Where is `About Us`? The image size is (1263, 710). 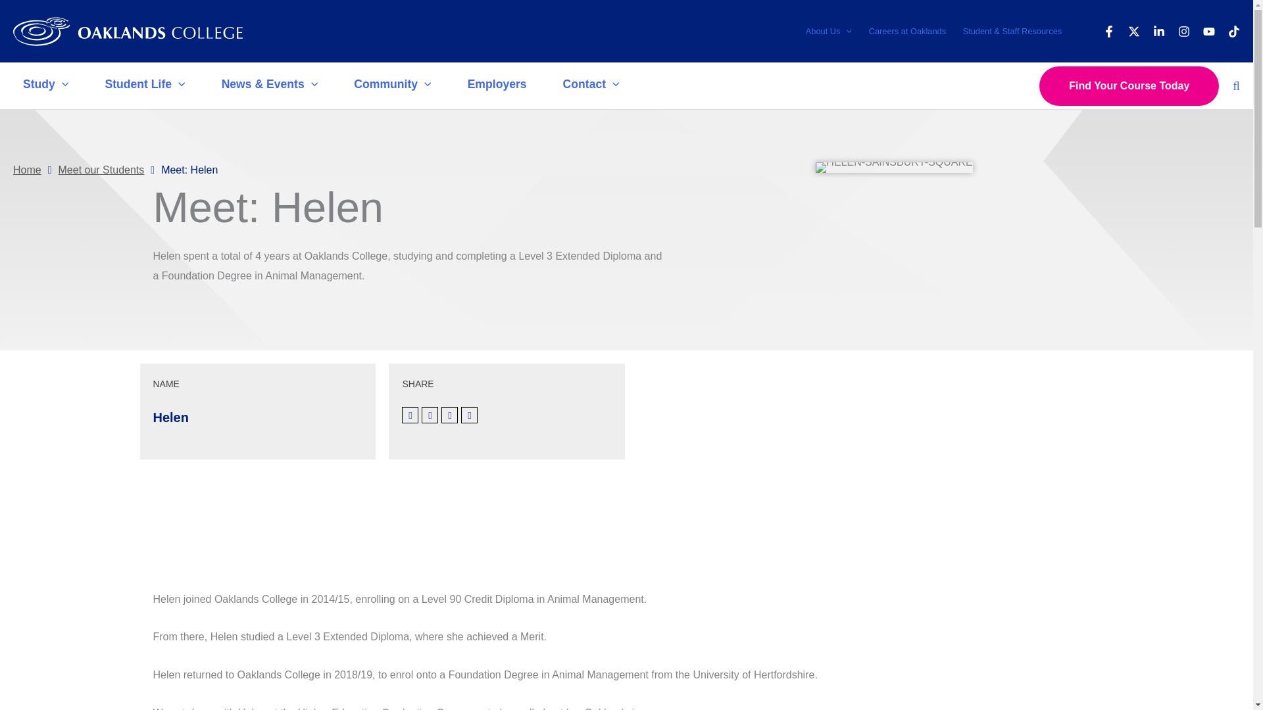 About Us is located at coordinates (828, 32).